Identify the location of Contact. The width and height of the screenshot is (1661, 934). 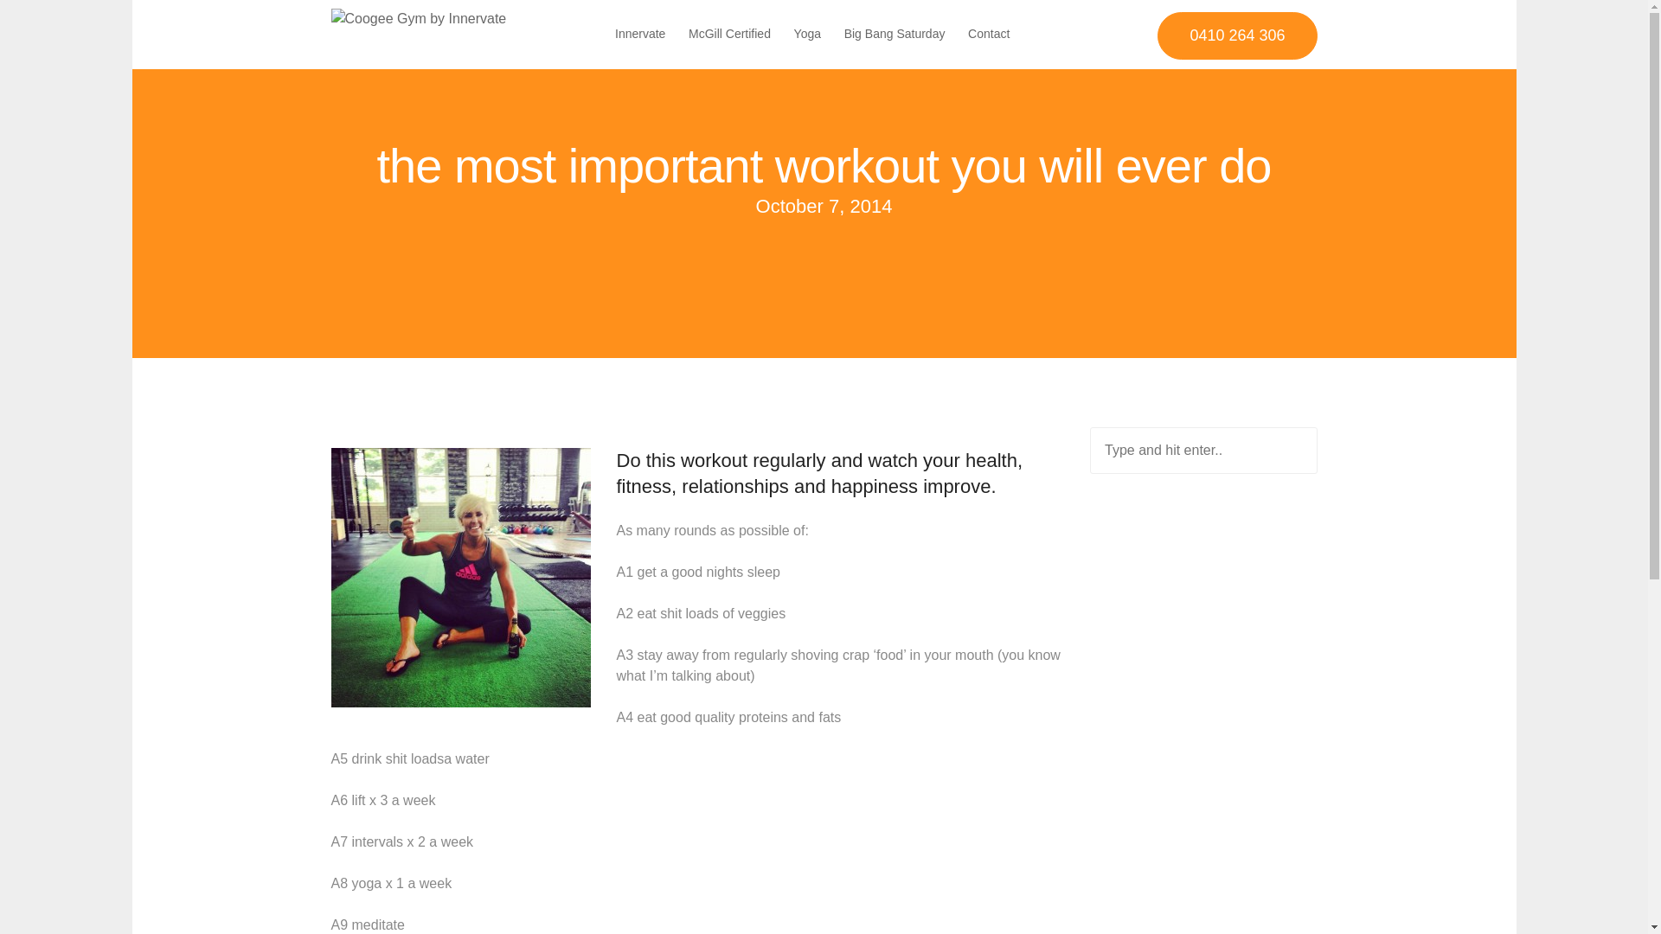
(989, 34).